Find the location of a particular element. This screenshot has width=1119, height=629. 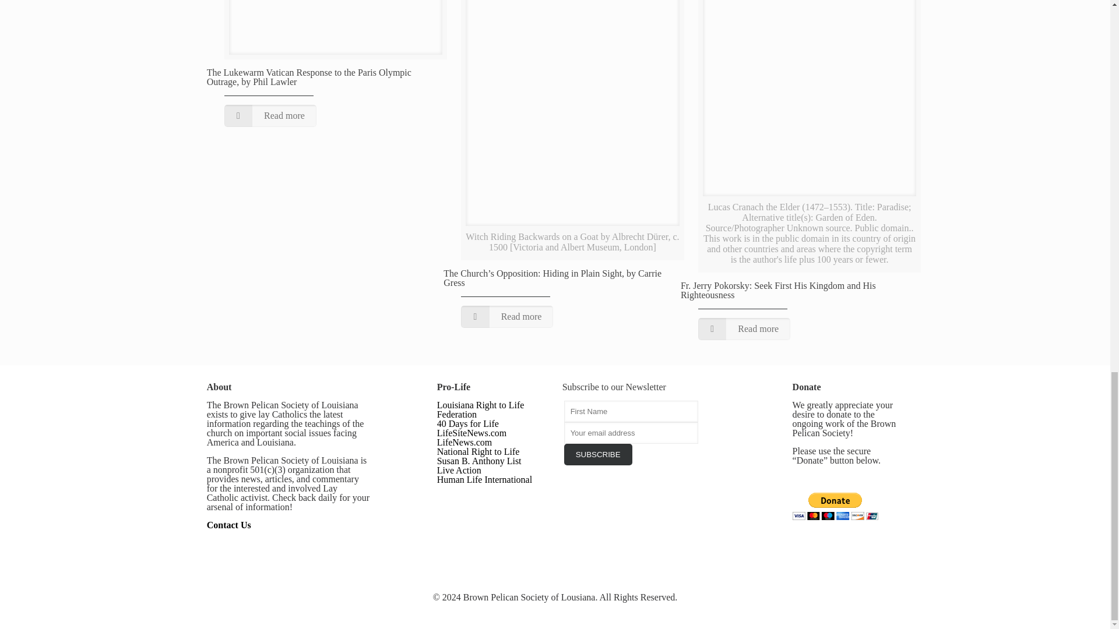

Read more is located at coordinates (270, 116).